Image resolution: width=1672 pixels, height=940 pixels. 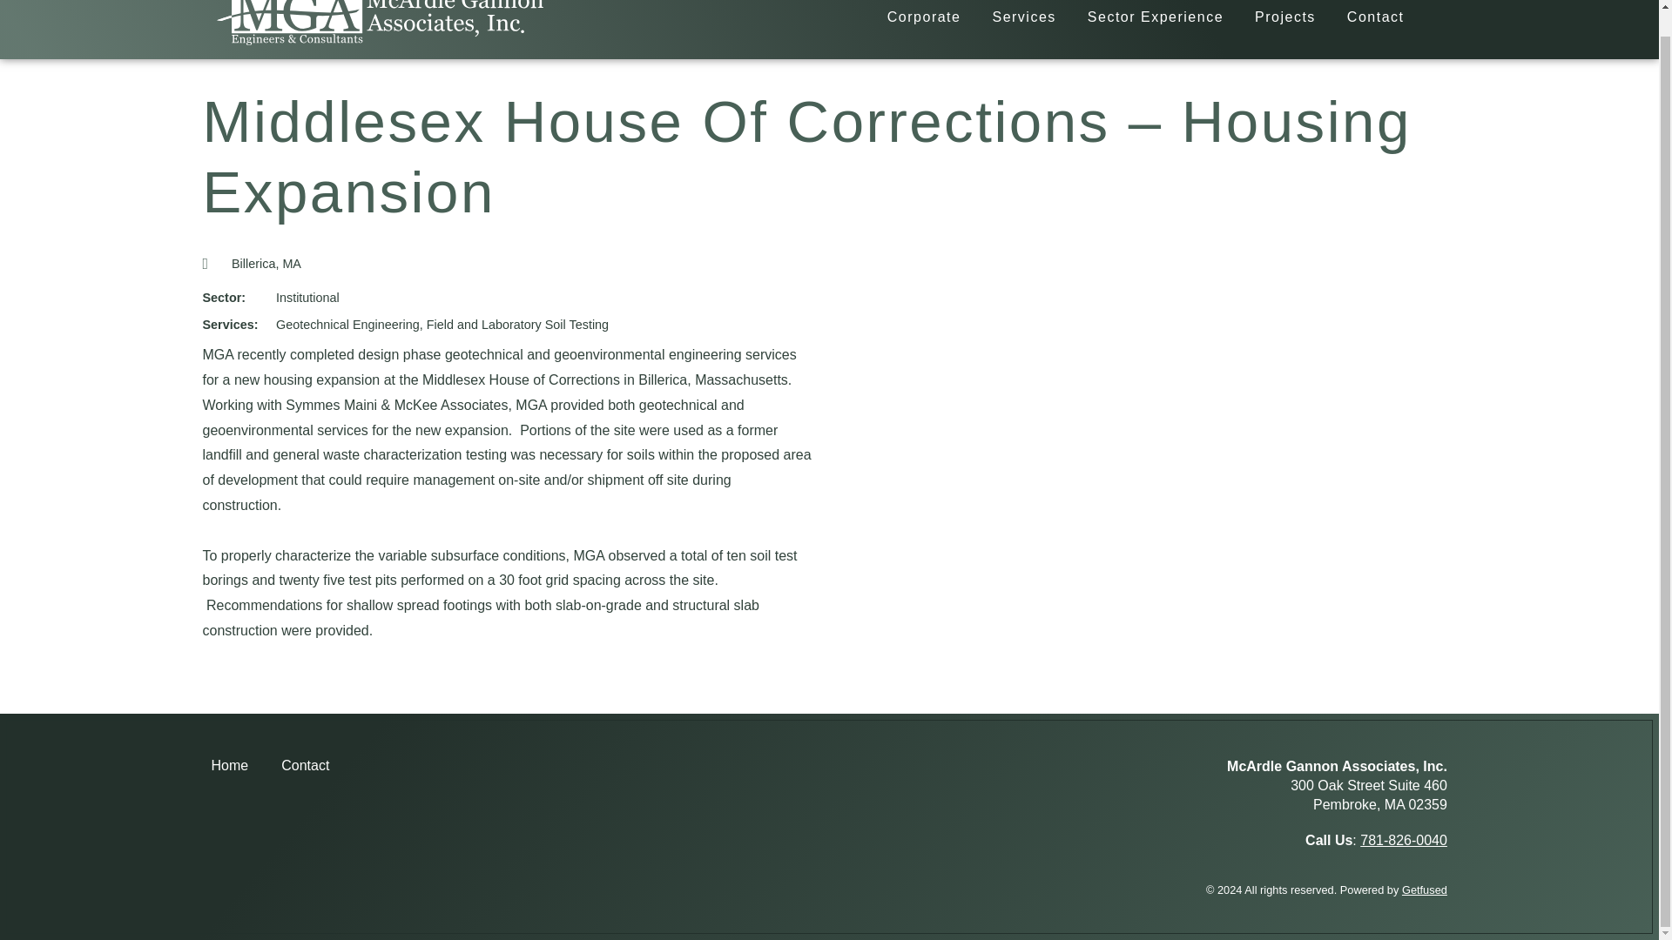 What do you see at coordinates (228, 765) in the screenshot?
I see `Home` at bounding box center [228, 765].